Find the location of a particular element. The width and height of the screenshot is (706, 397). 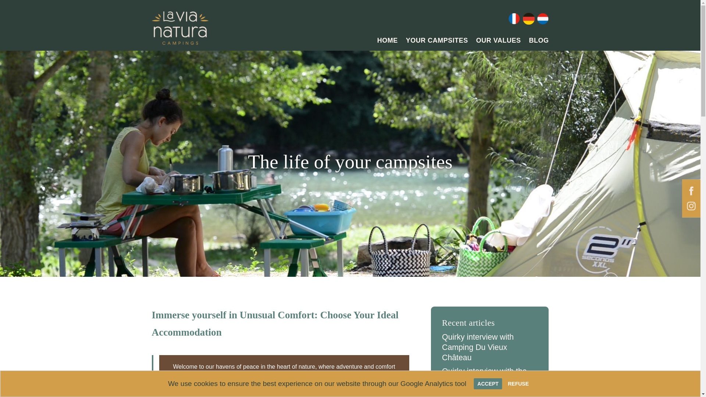

BLOG is located at coordinates (538, 42).